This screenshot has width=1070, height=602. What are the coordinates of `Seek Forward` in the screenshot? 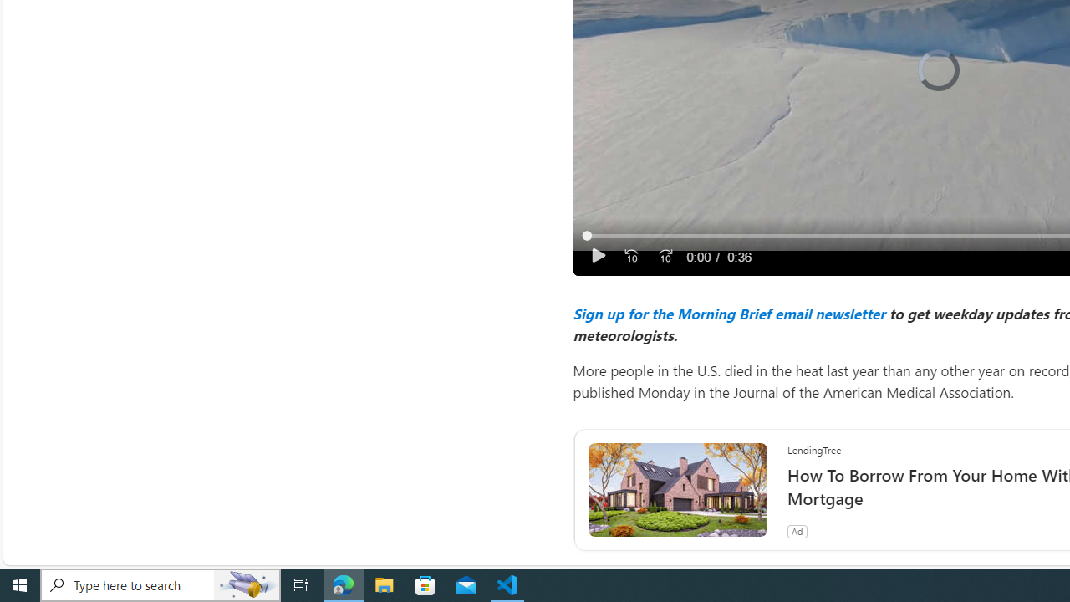 It's located at (665, 256).